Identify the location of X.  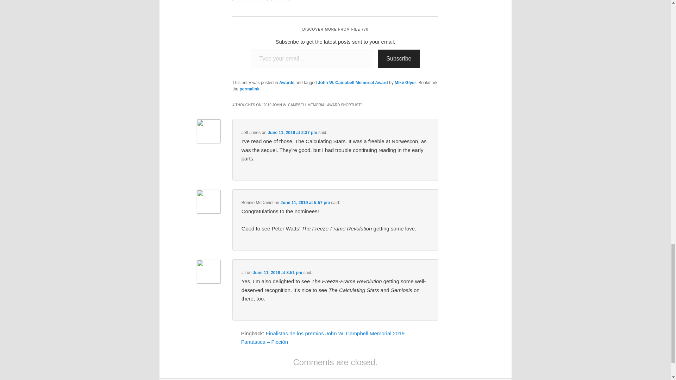
(280, 0).